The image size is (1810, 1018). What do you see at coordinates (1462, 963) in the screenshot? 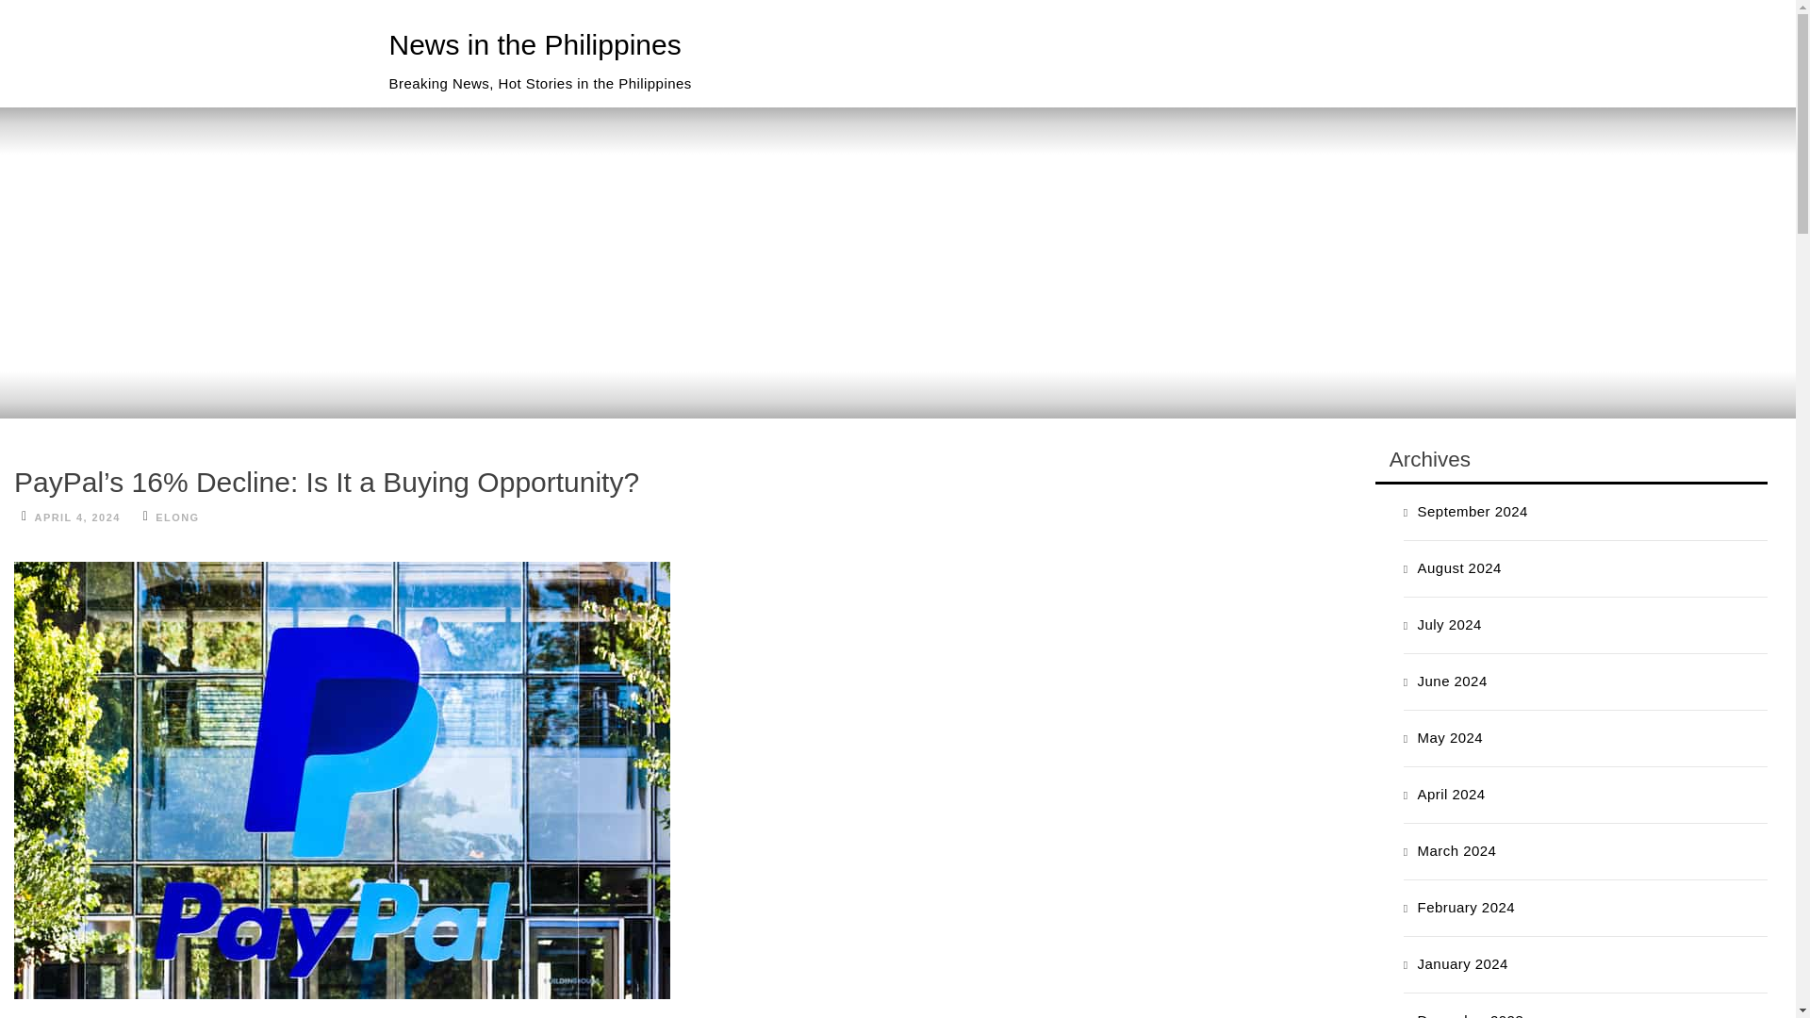
I see `January 2024` at bounding box center [1462, 963].